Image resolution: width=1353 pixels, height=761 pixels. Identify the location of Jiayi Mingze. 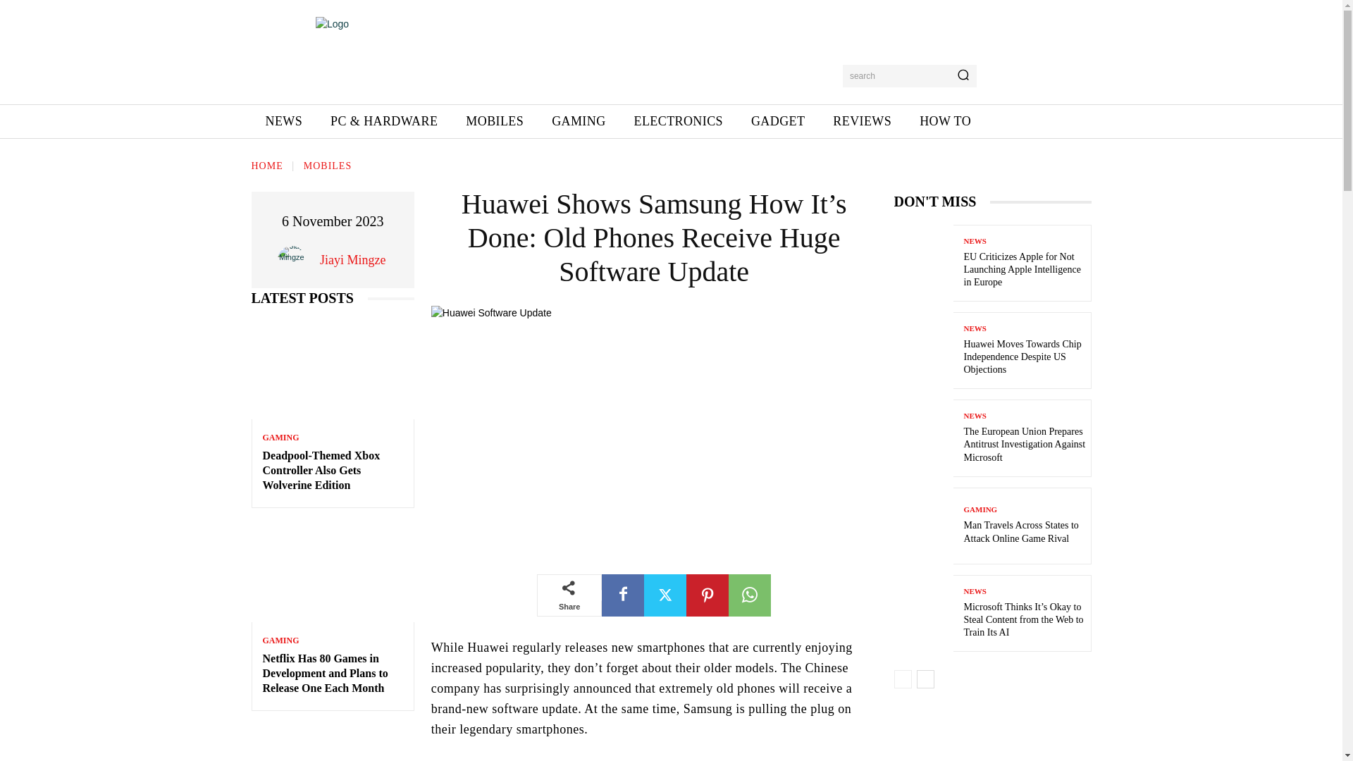
(295, 259).